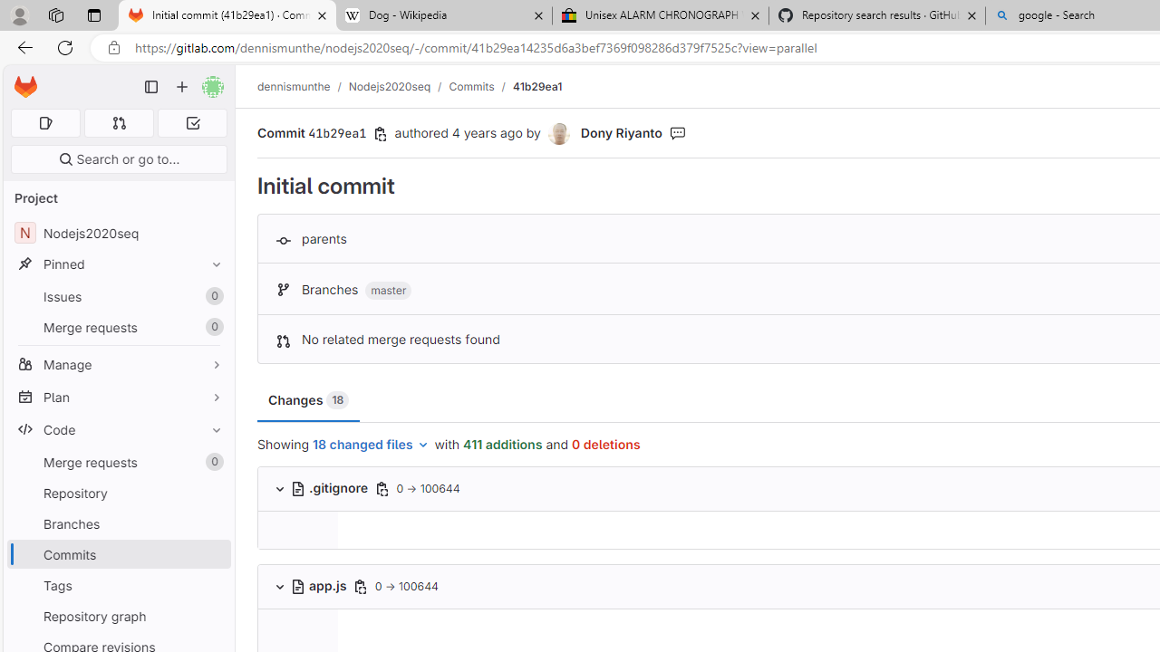  I want to click on Changes 18, so click(309, 400).